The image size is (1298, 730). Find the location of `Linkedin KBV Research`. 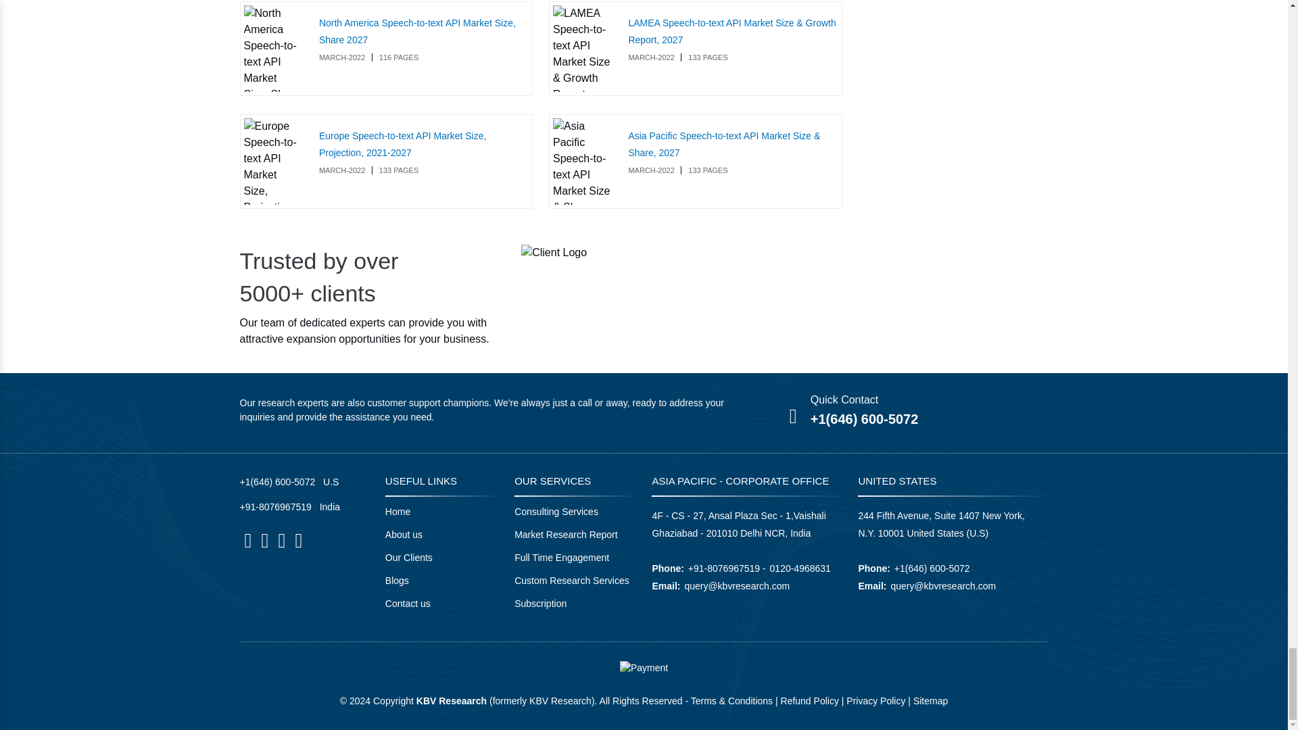

Linkedin KBV Research is located at coordinates (264, 541).